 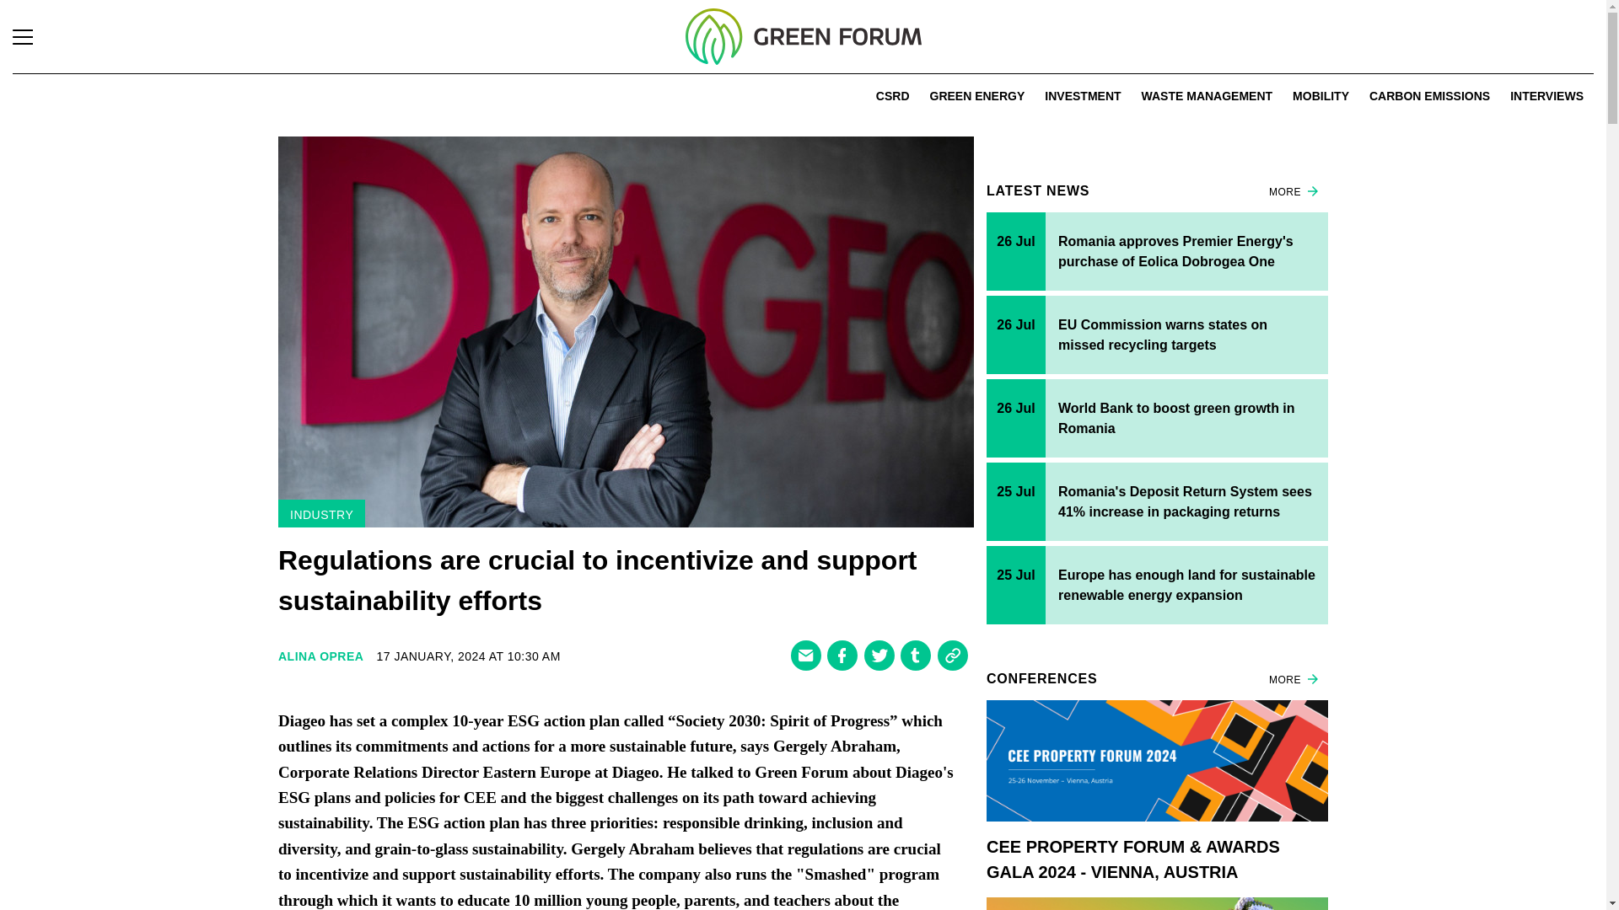 What do you see at coordinates (1429, 96) in the screenshot?
I see `CARBON EMISSIONS` at bounding box center [1429, 96].